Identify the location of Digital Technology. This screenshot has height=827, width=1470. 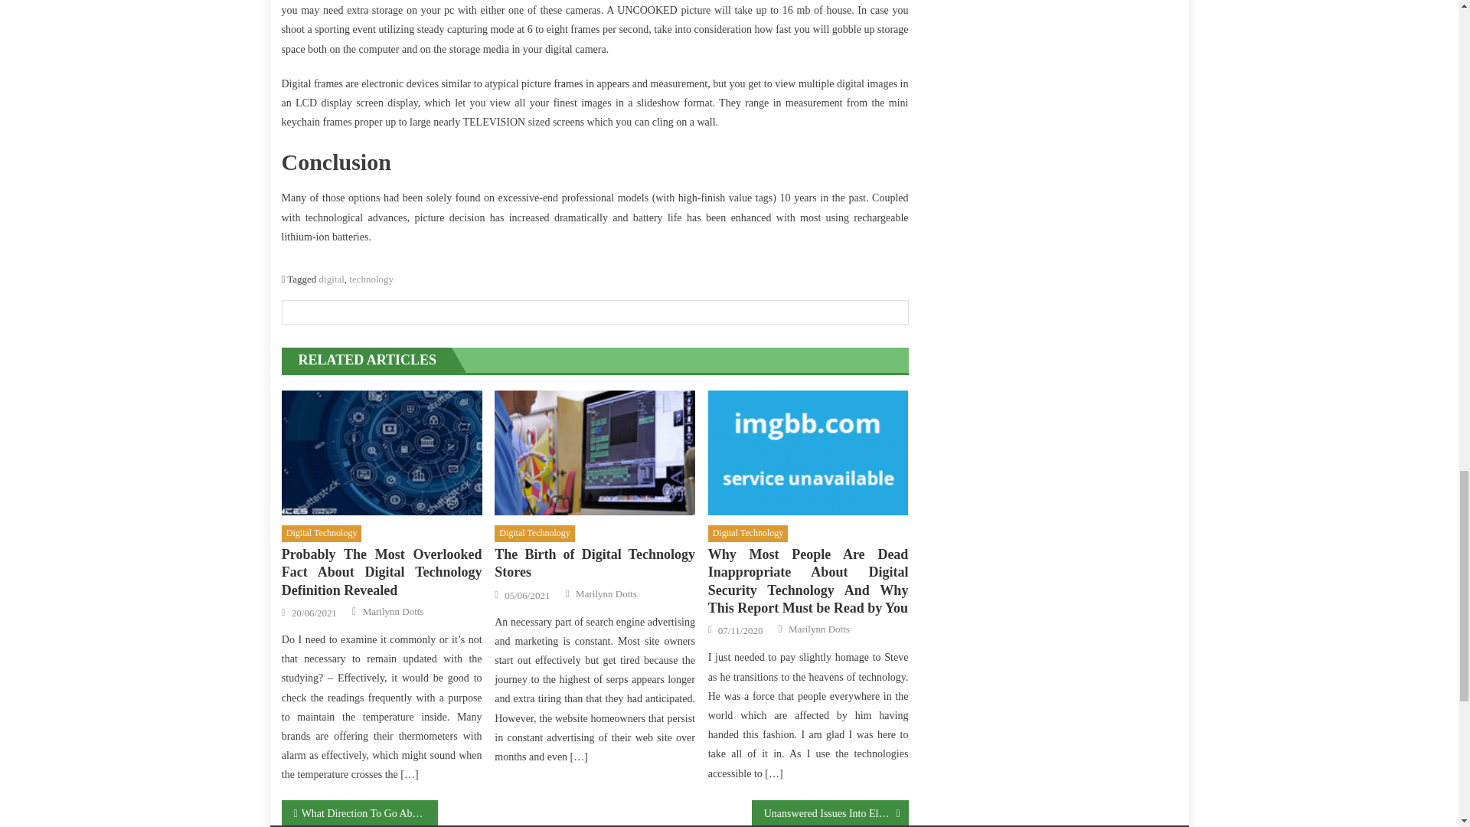
(534, 533).